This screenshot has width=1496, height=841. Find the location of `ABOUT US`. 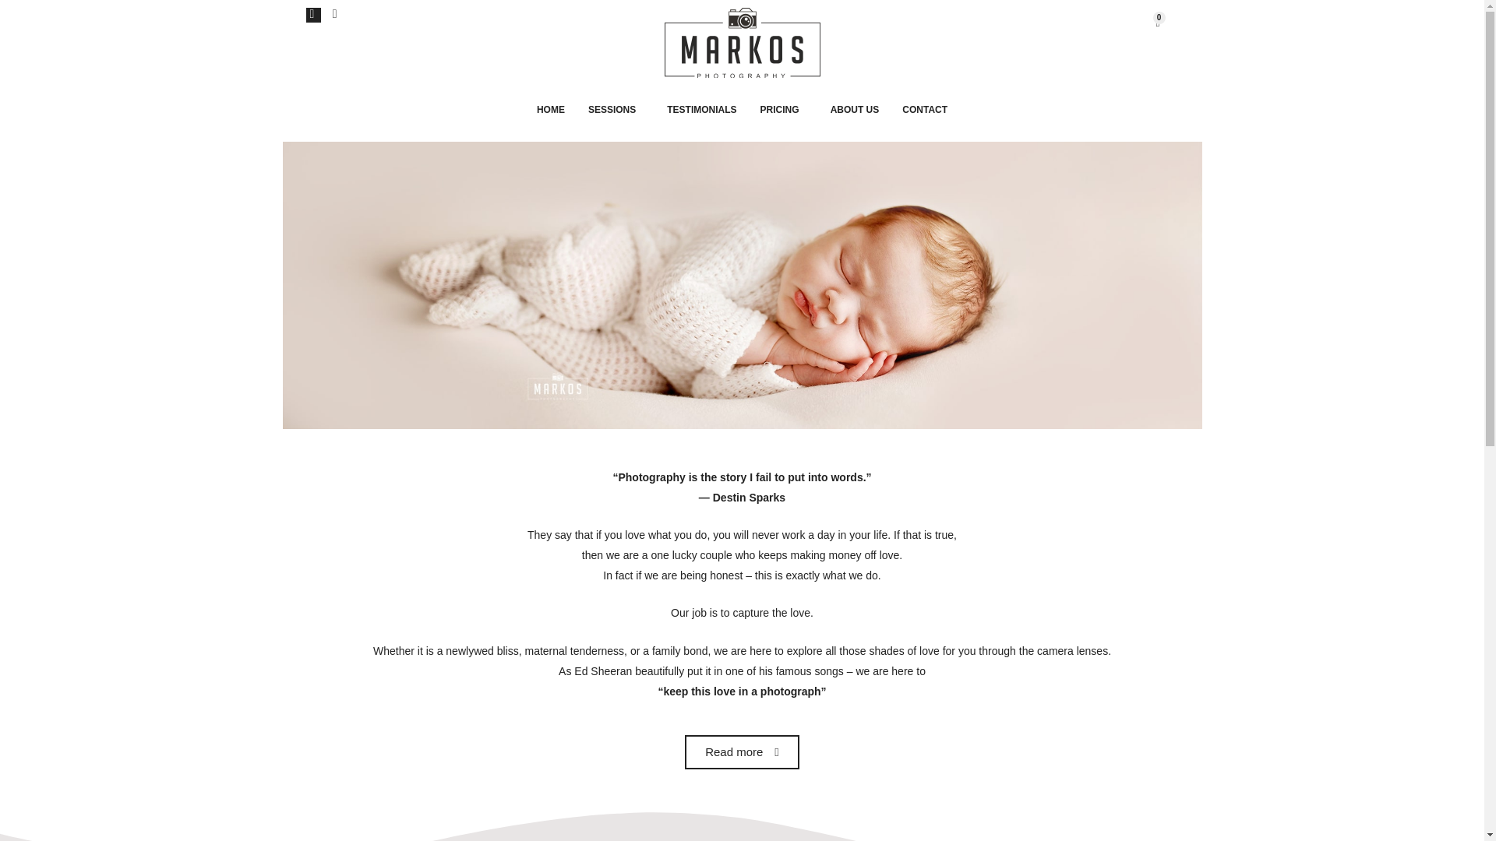

ABOUT US is located at coordinates (855, 109).